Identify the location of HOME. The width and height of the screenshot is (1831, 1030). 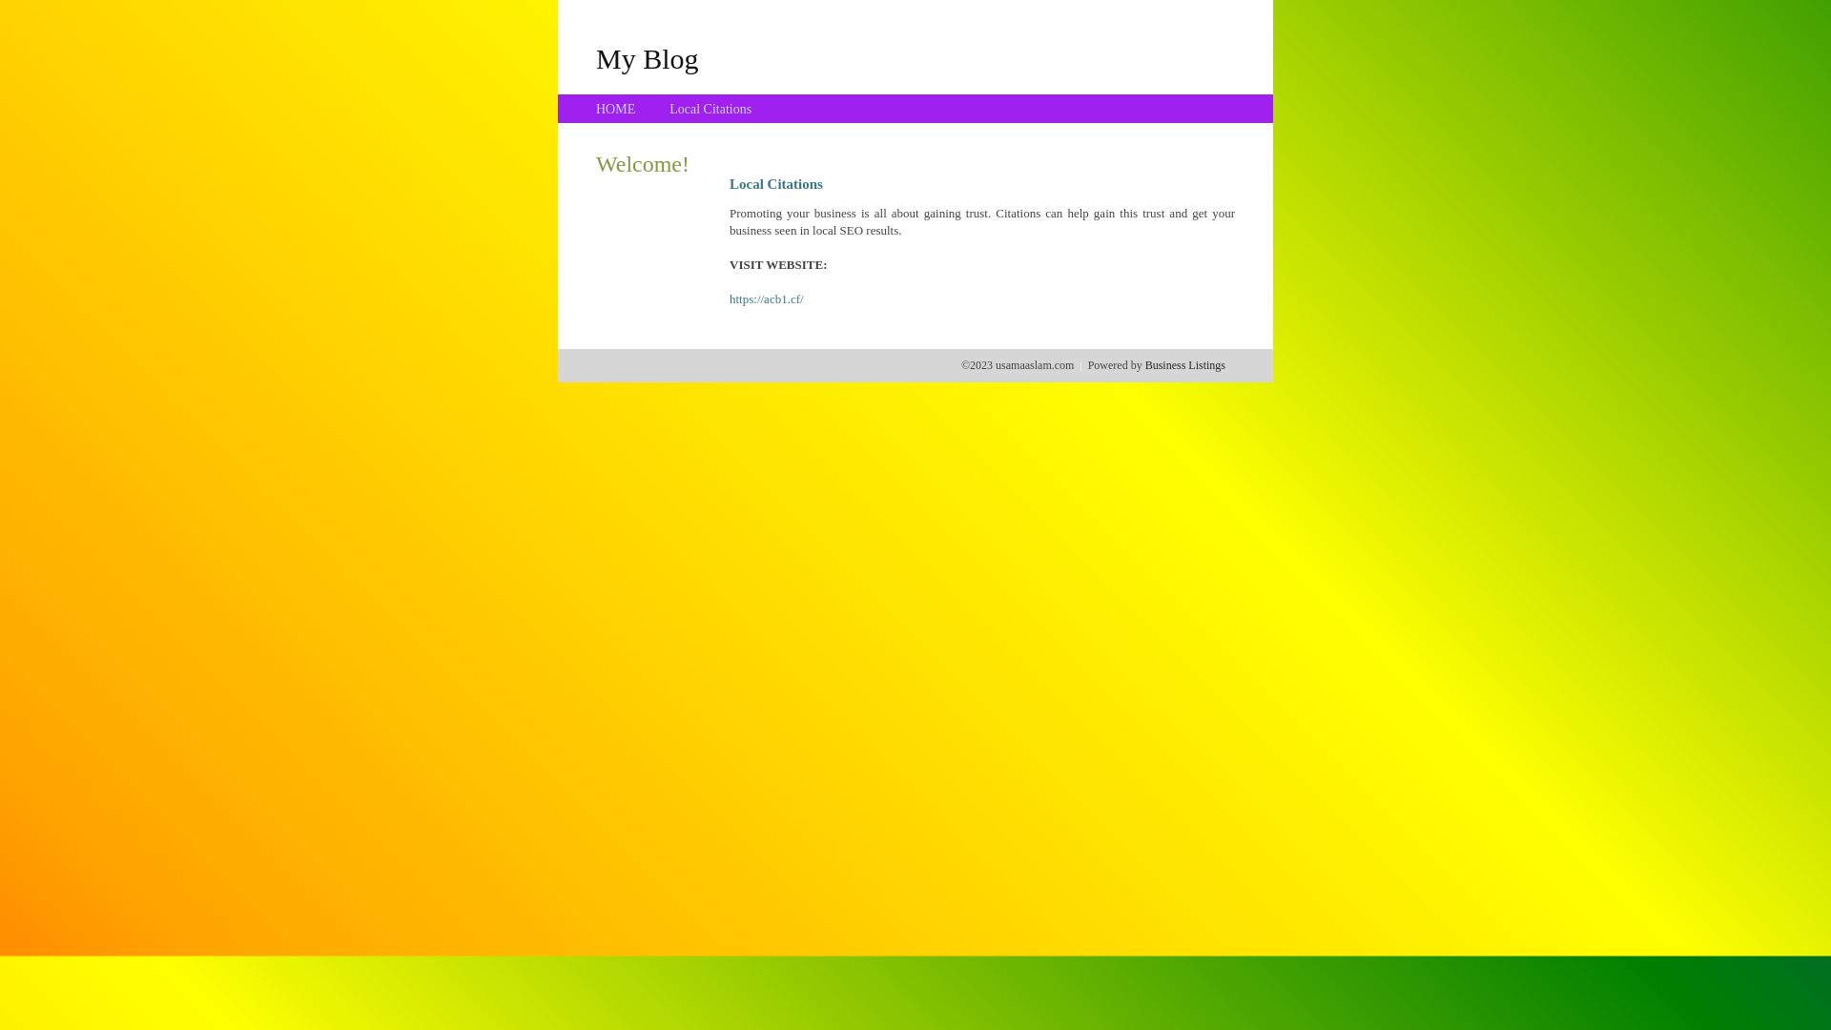
(616, 109).